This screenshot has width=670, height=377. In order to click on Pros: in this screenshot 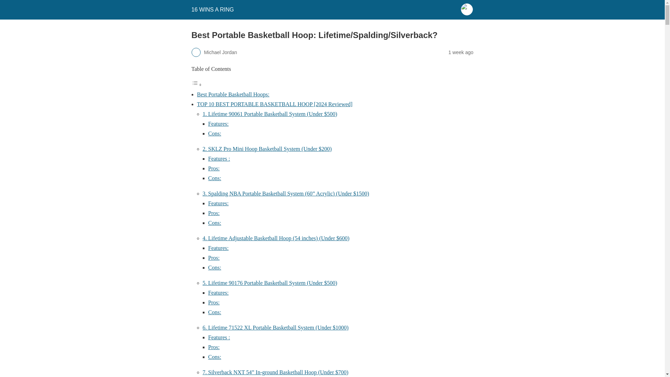, I will do `click(214, 258)`.